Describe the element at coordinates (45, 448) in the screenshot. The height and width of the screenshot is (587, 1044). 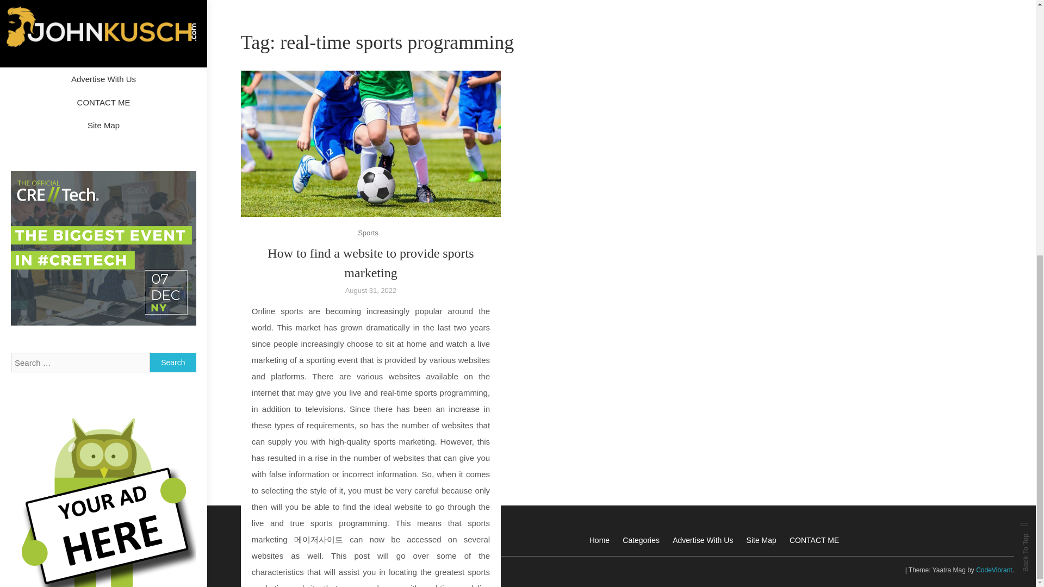
I see `Market a product` at that location.